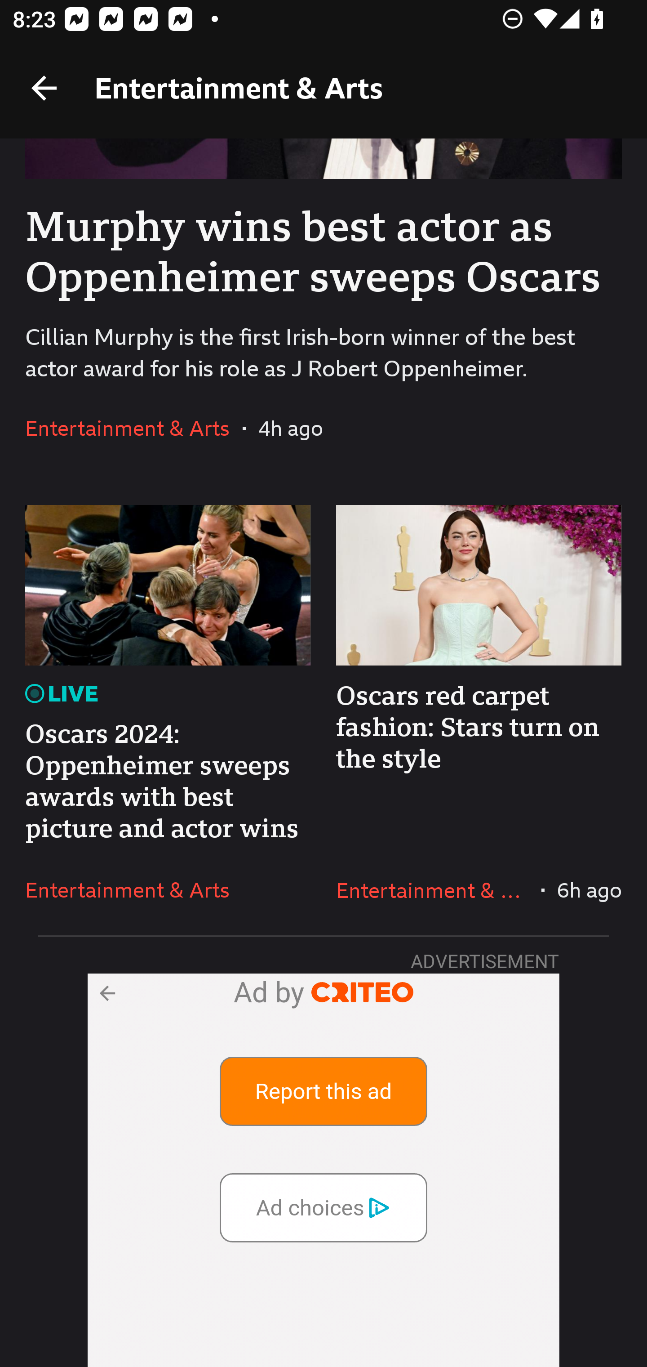  I want to click on Back, so click(44, 88).